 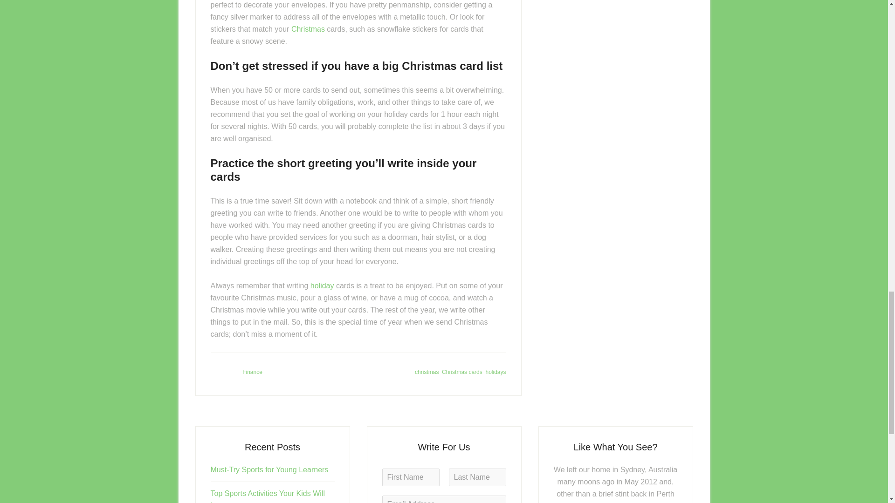 What do you see at coordinates (308, 29) in the screenshot?
I see `Christmas` at bounding box center [308, 29].